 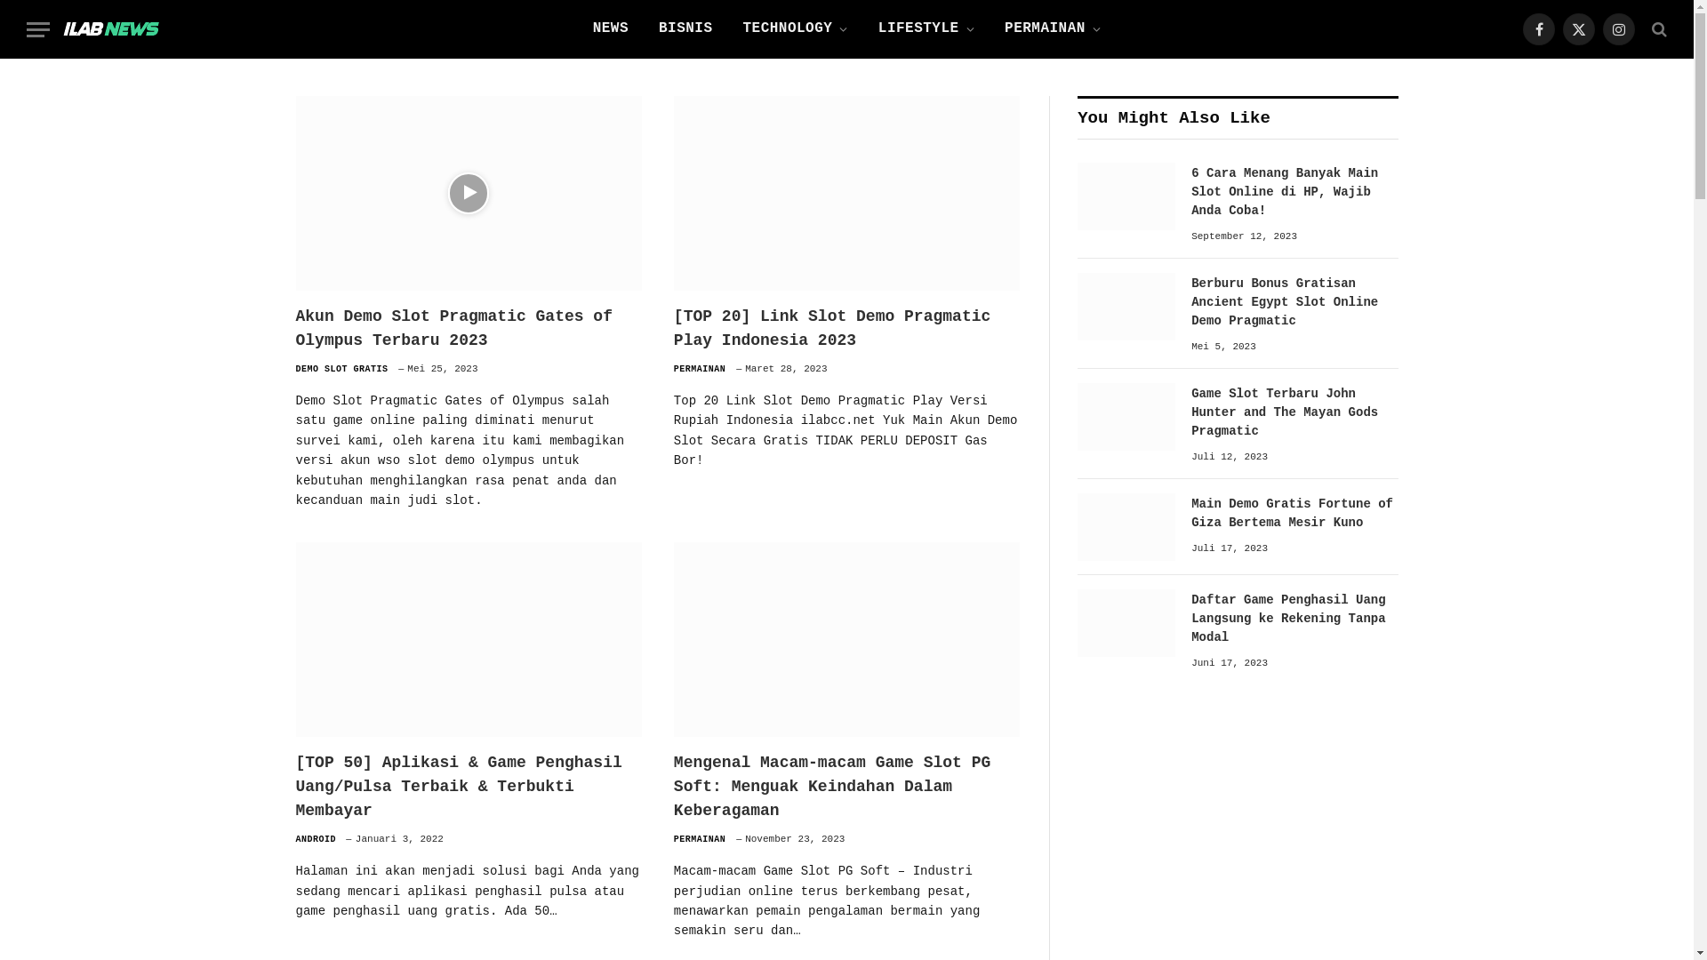 I want to click on NEWS, so click(x=611, y=29).